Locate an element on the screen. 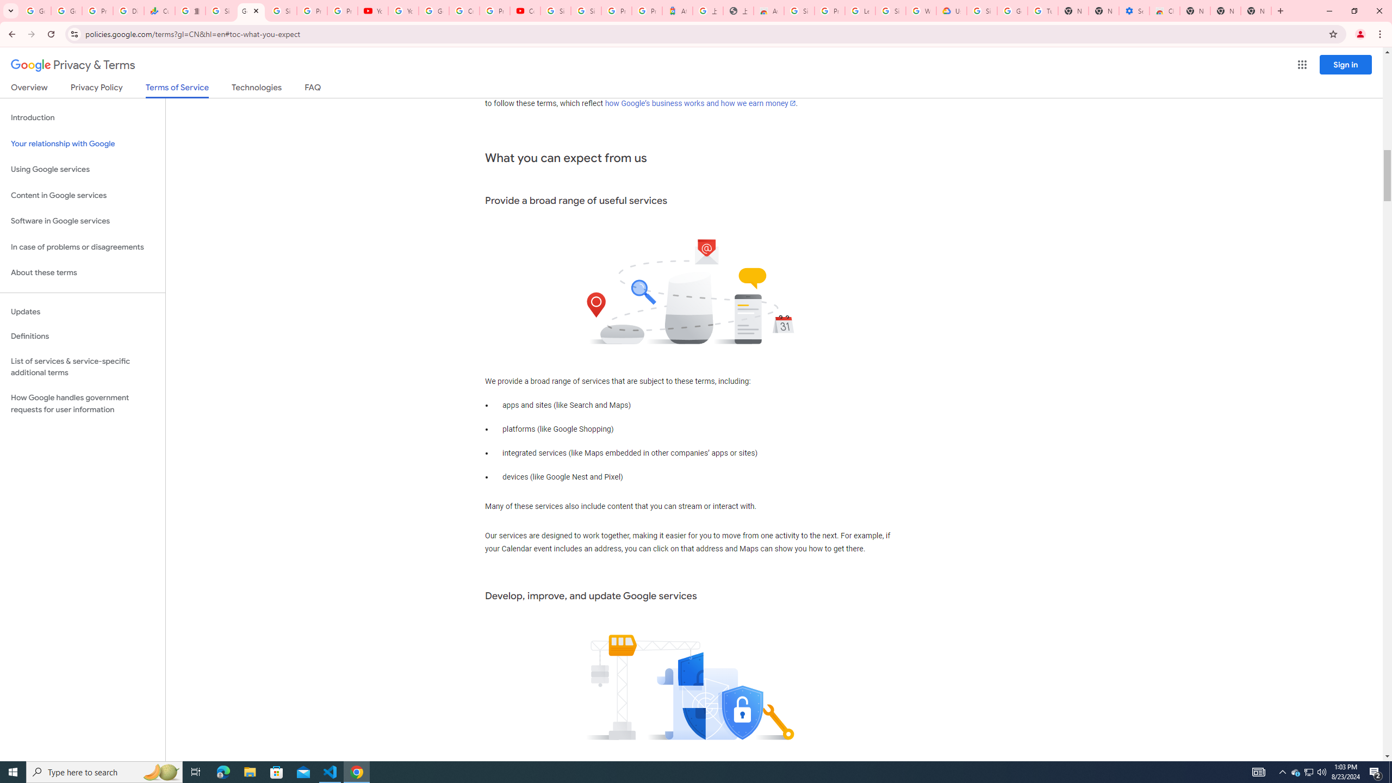 This screenshot has height=783, width=1392. About these terms is located at coordinates (83, 273).